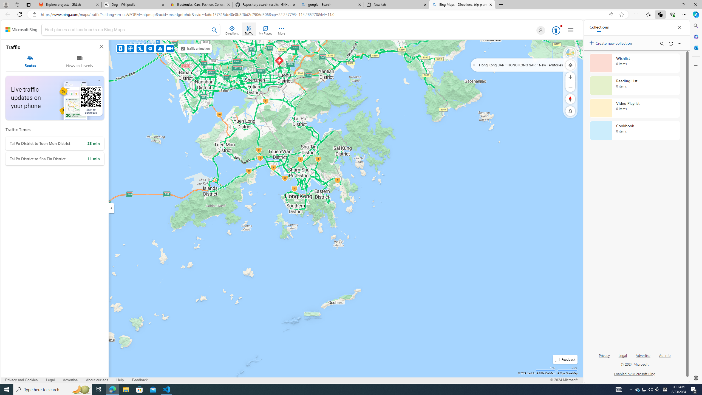 Image resolution: width=702 pixels, height=395 pixels. What do you see at coordinates (540, 30) in the screenshot?
I see `Default Profile Picture` at bounding box center [540, 30].